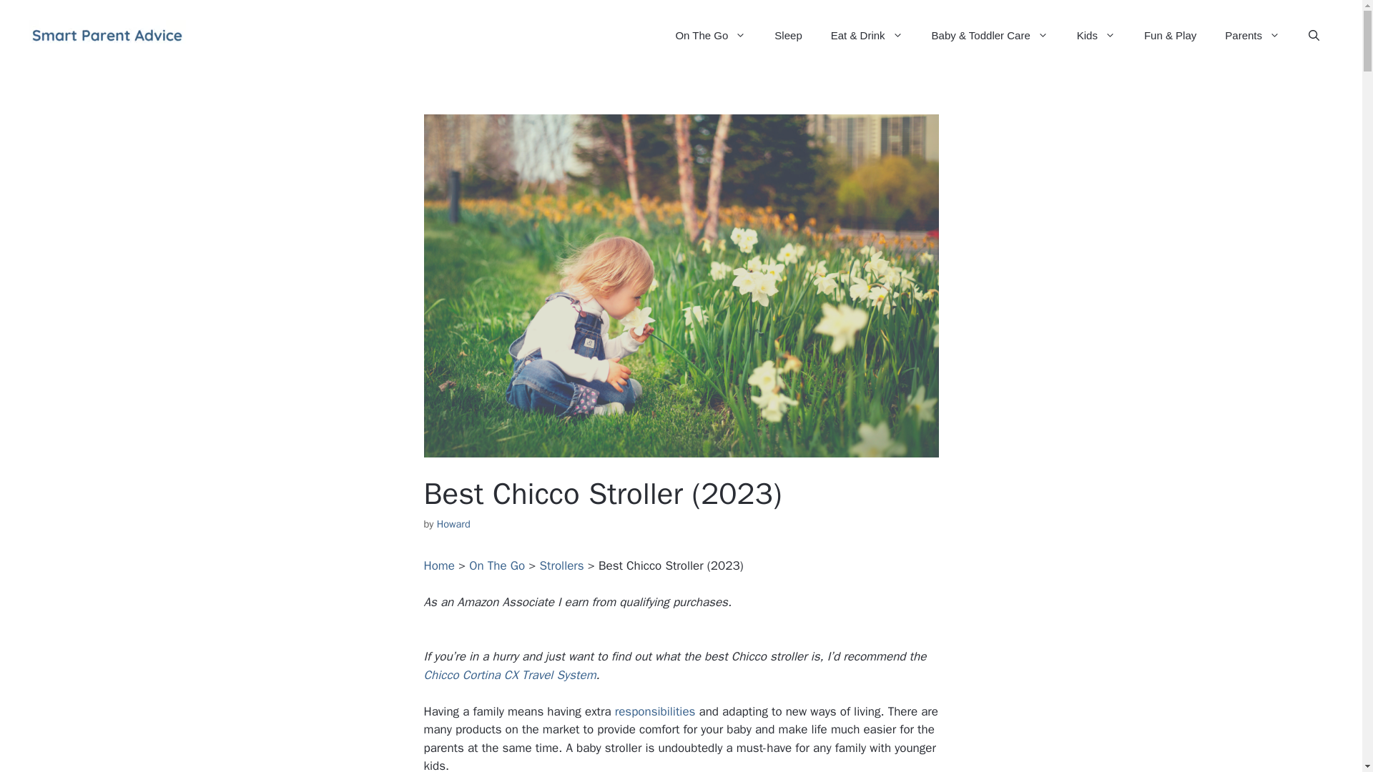  I want to click on Strollers, so click(562, 565).